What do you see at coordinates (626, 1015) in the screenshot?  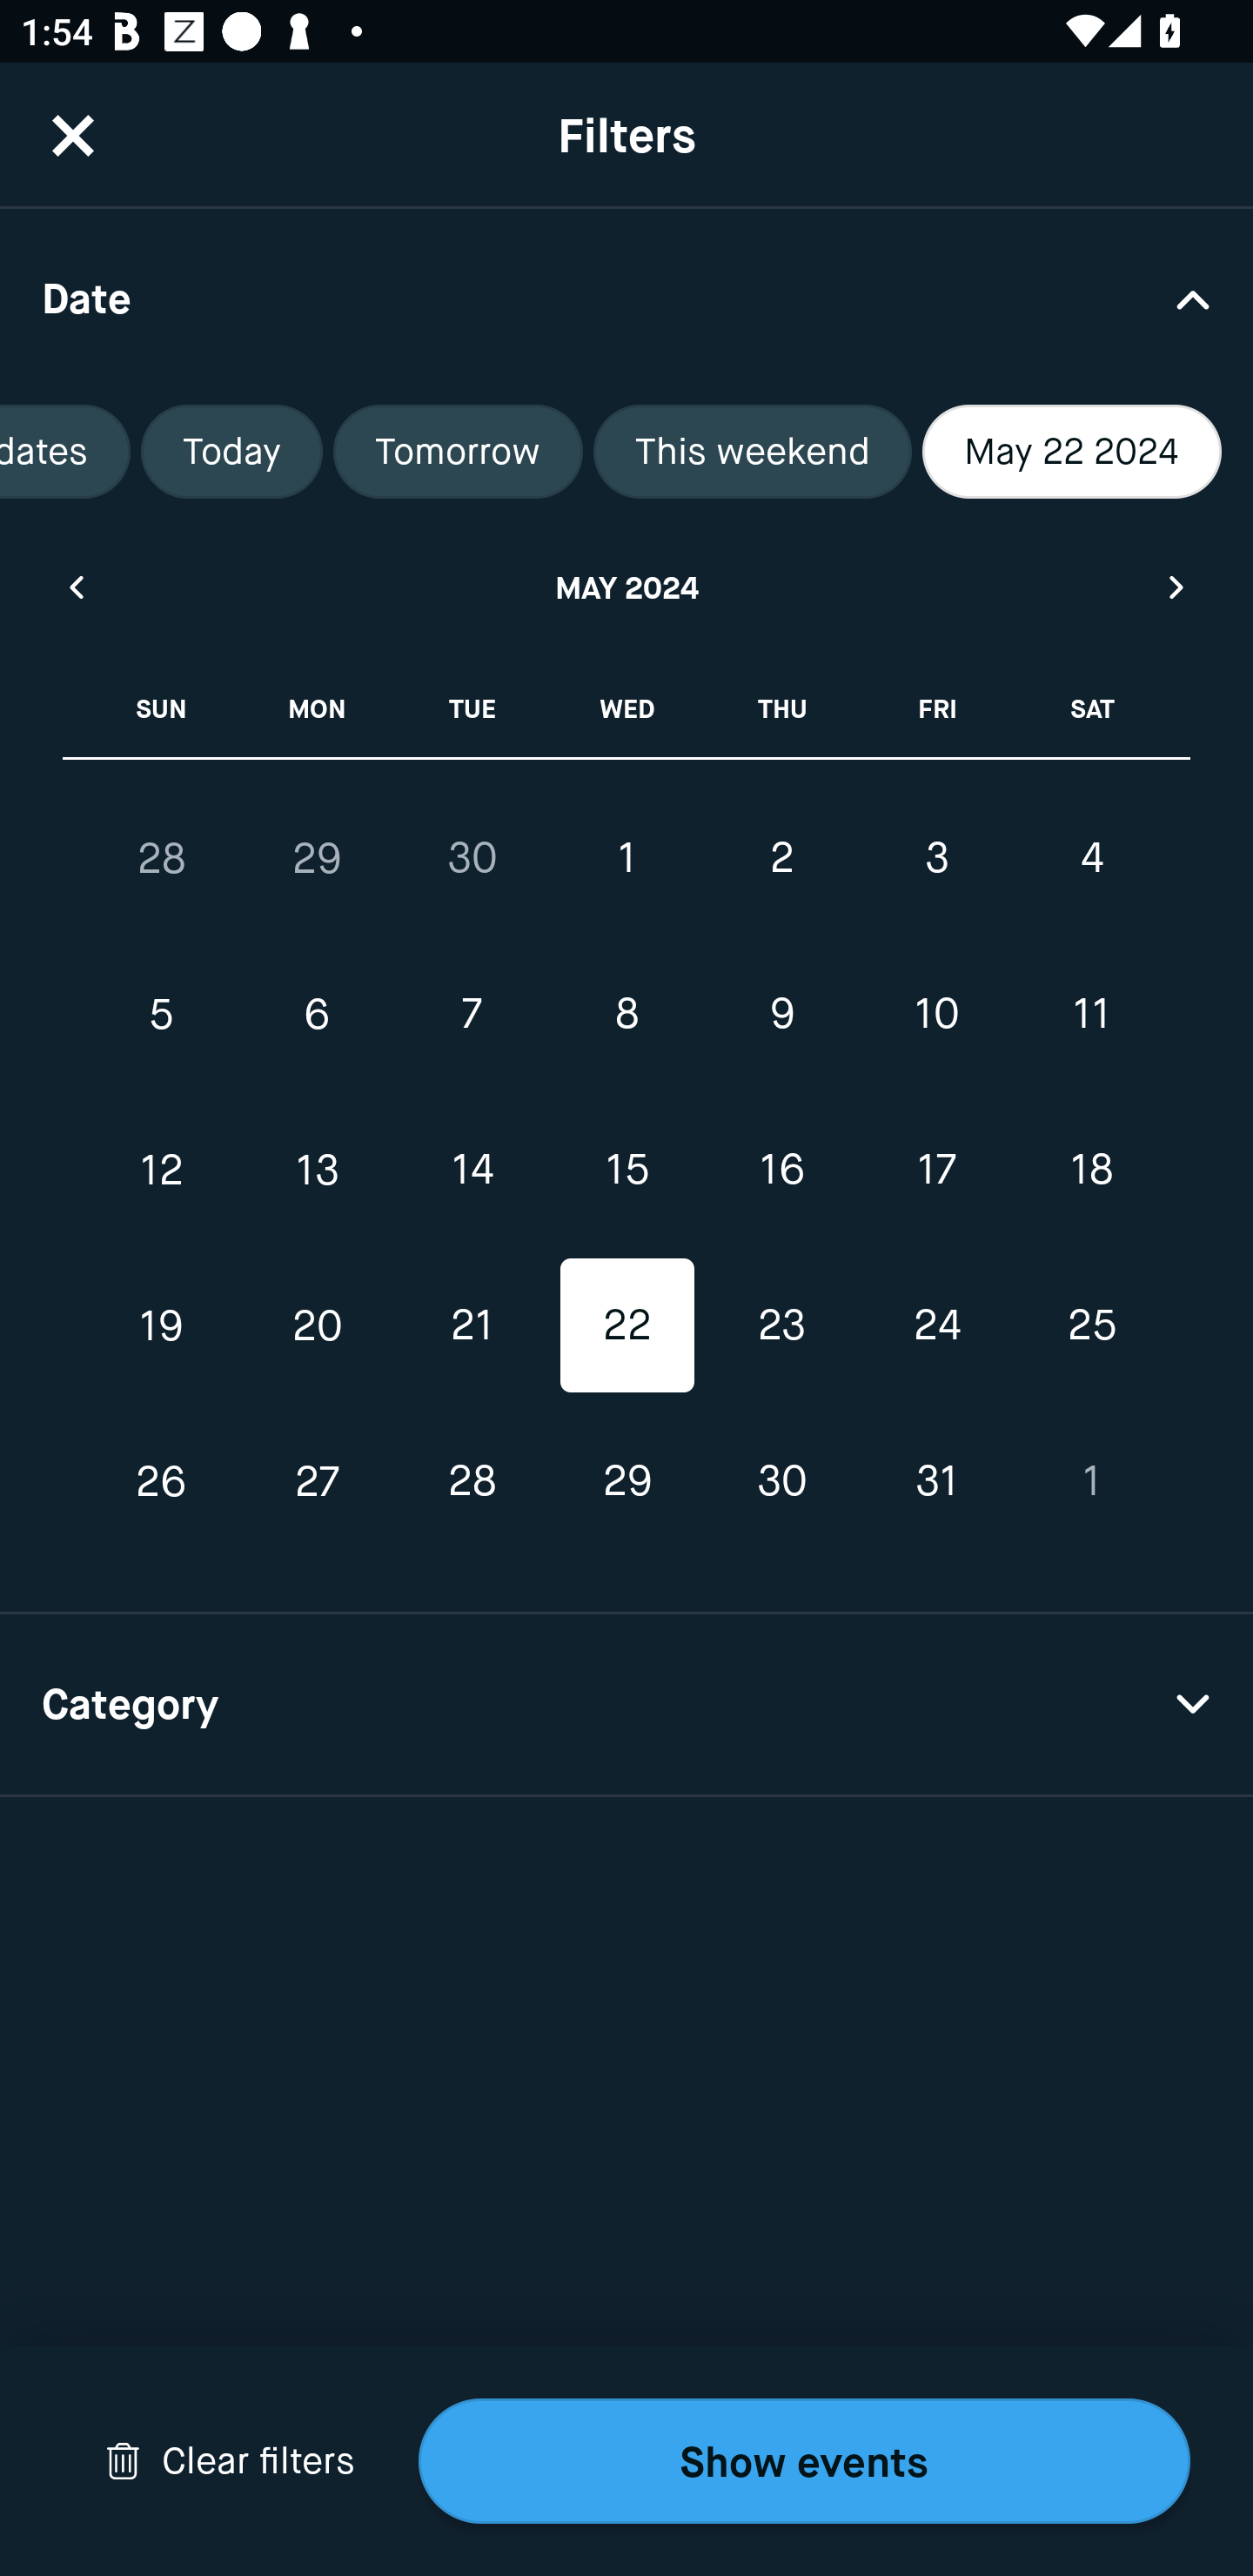 I see `8` at bounding box center [626, 1015].